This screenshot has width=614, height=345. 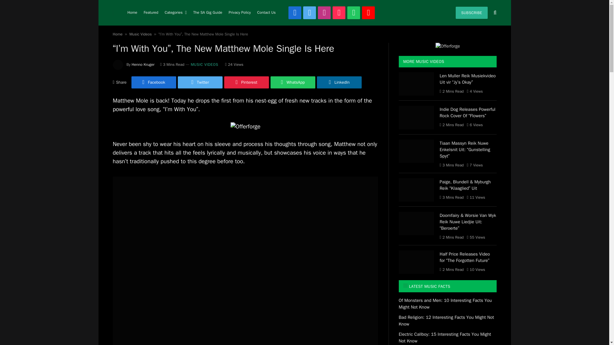 What do you see at coordinates (339, 82) in the screenshot?
I see `Share on LinkedIn` at bounding box center [339, 82].